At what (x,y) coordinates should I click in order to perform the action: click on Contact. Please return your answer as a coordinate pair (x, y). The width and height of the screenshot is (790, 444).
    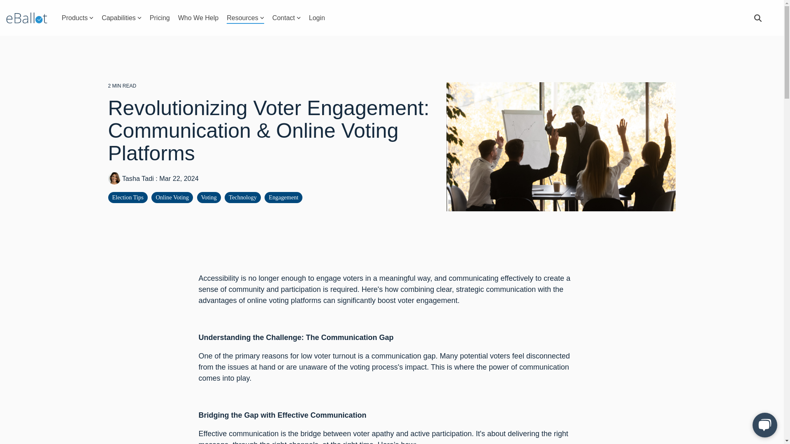
    Looking at the image, I should click on (286, 17).